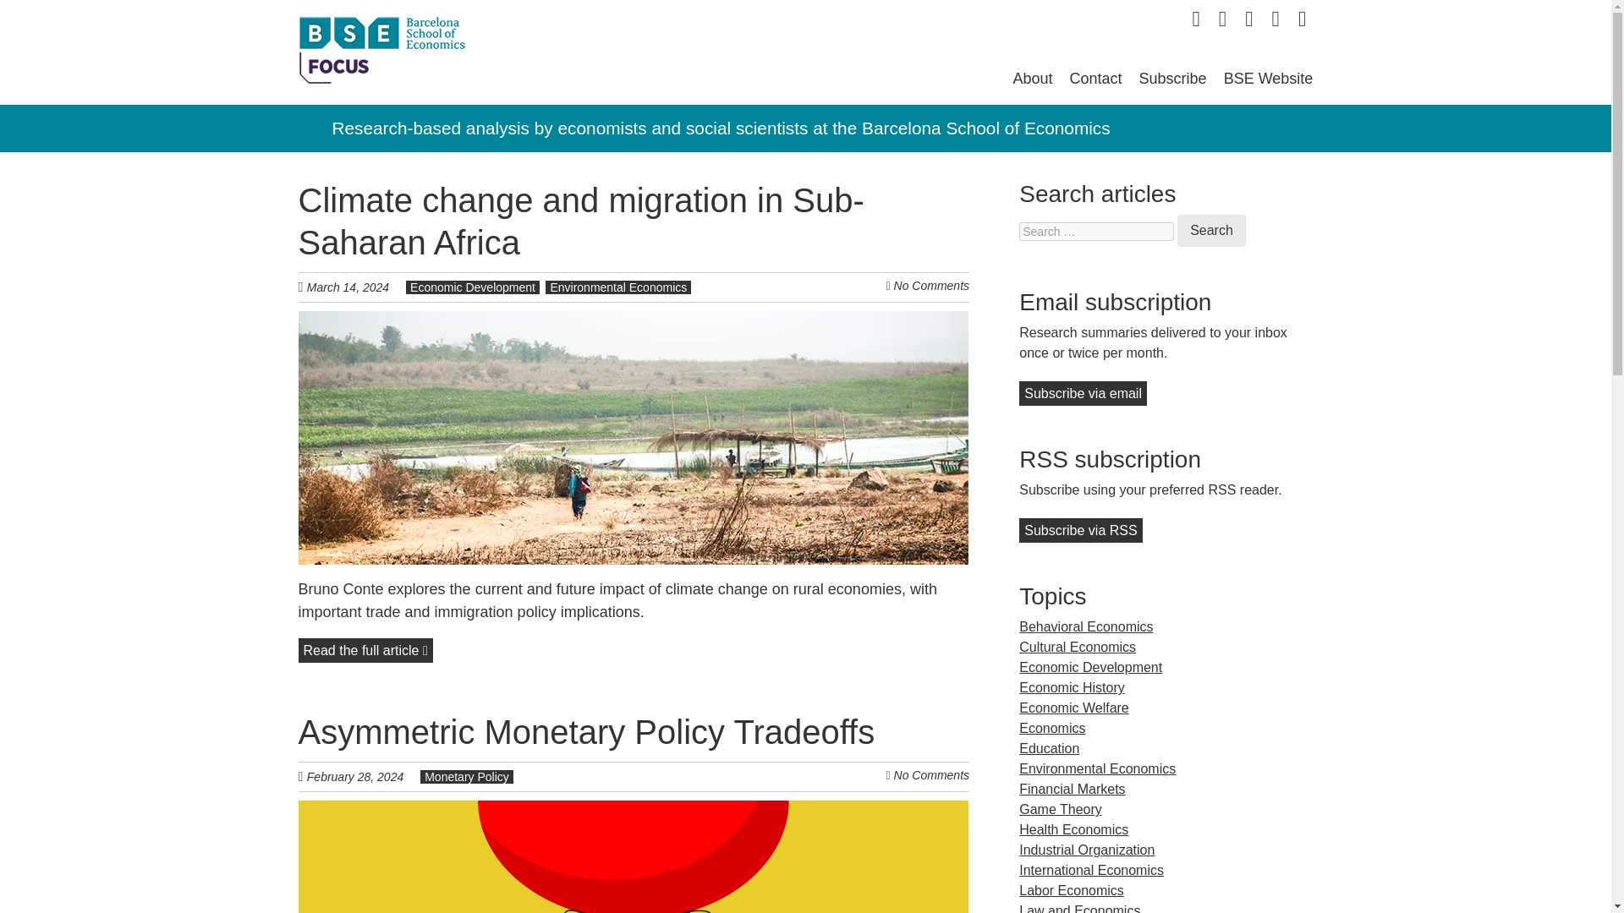  Describe the element at coordinates (1096, 78) in the screenshot. I see `Contact BSE Focus` at that location.